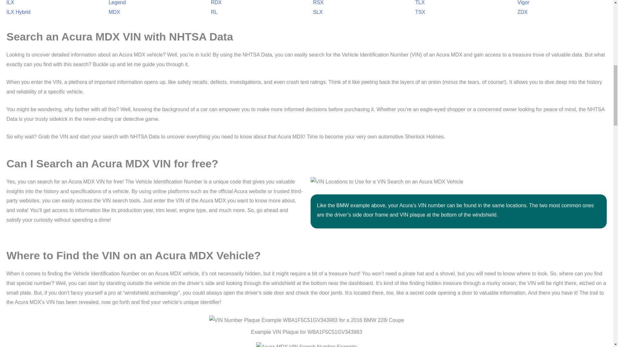 This screenshot has width=618, height=347. What do you see at coordinates (420, 3) in the screenshot?
I see `TLX` at bounding box center [420, 3].